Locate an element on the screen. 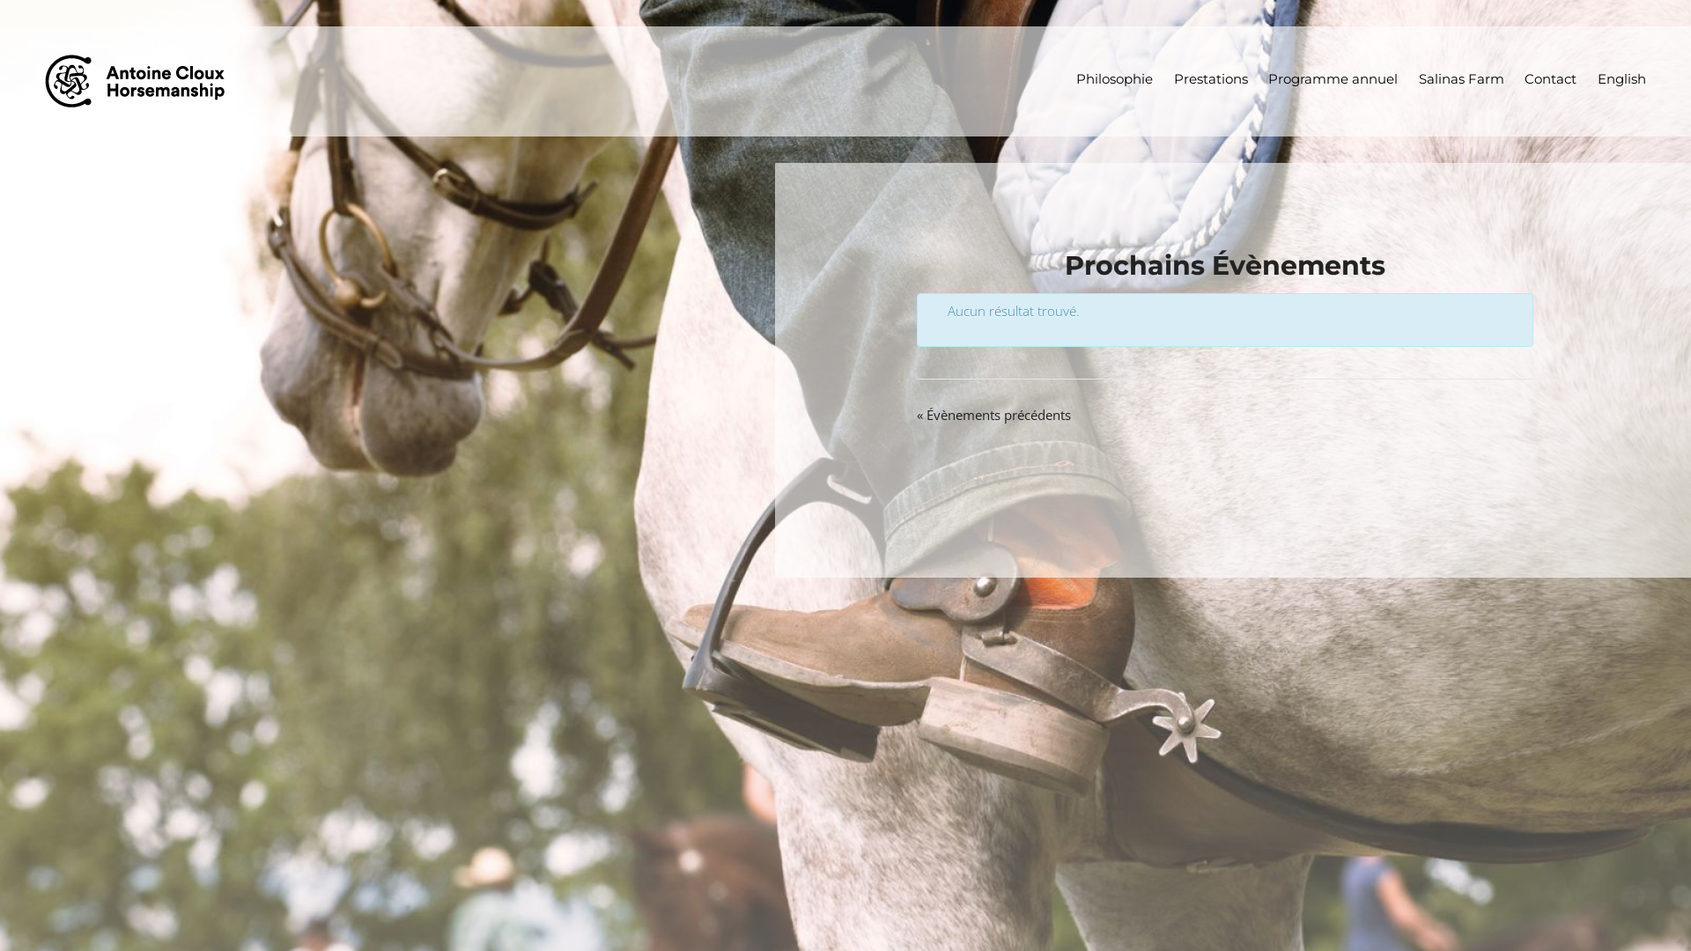  Programme annuel is located at coordinates (1333, 79).